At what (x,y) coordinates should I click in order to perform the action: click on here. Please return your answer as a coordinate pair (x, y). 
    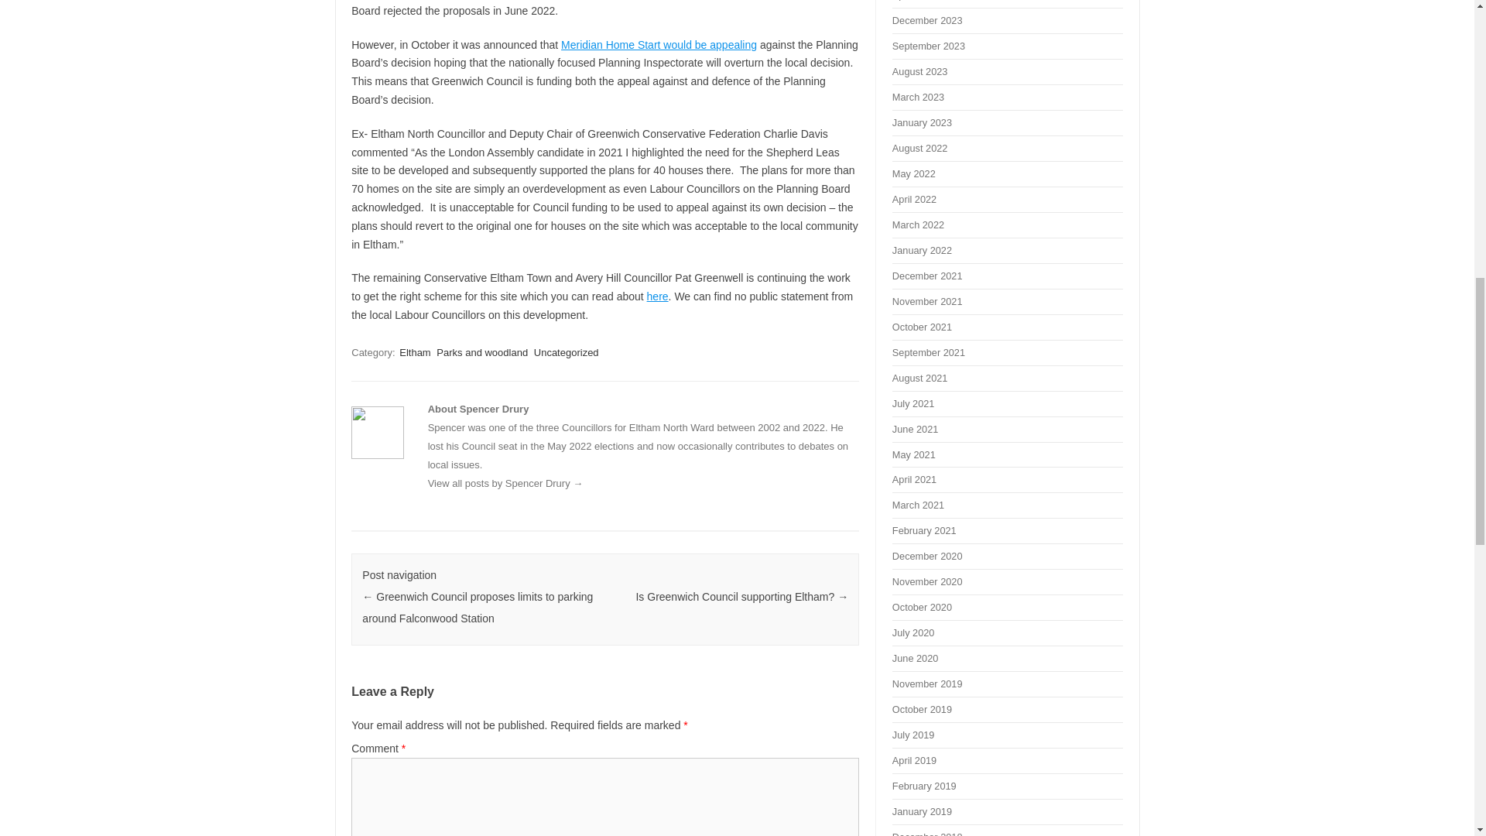
    Looking at the image, I should click on (658, 296).